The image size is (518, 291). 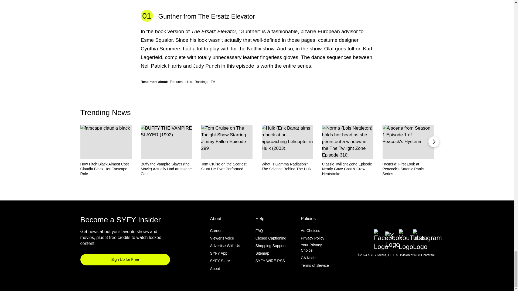 I want to click on Lists, so click(x=189, y=82).